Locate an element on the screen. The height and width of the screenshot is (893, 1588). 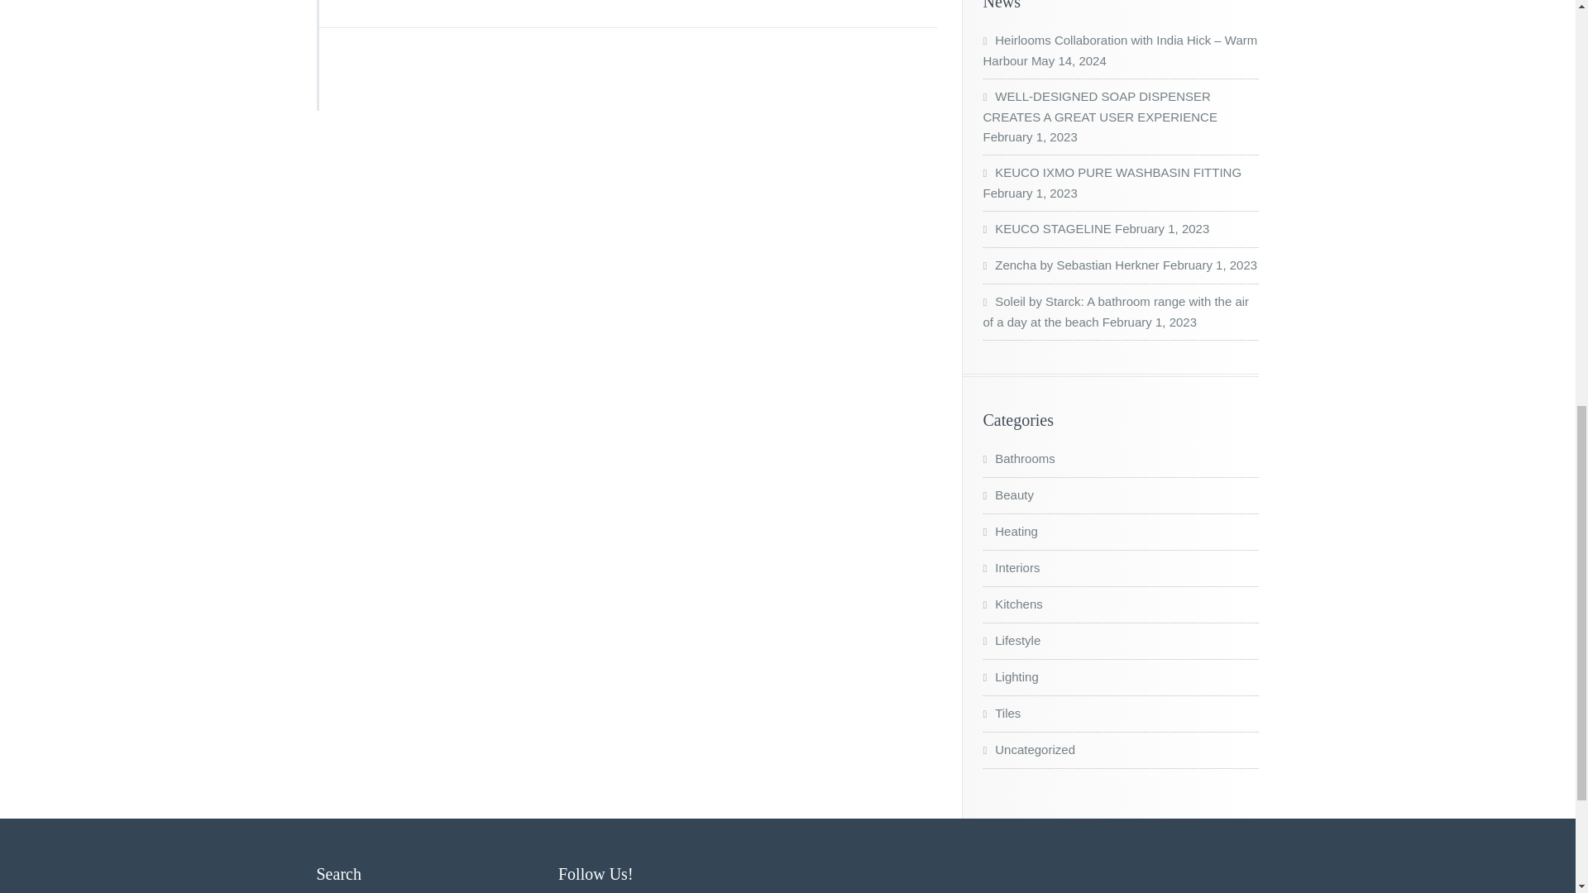
Beauty is located at coordinates (1007, 494).